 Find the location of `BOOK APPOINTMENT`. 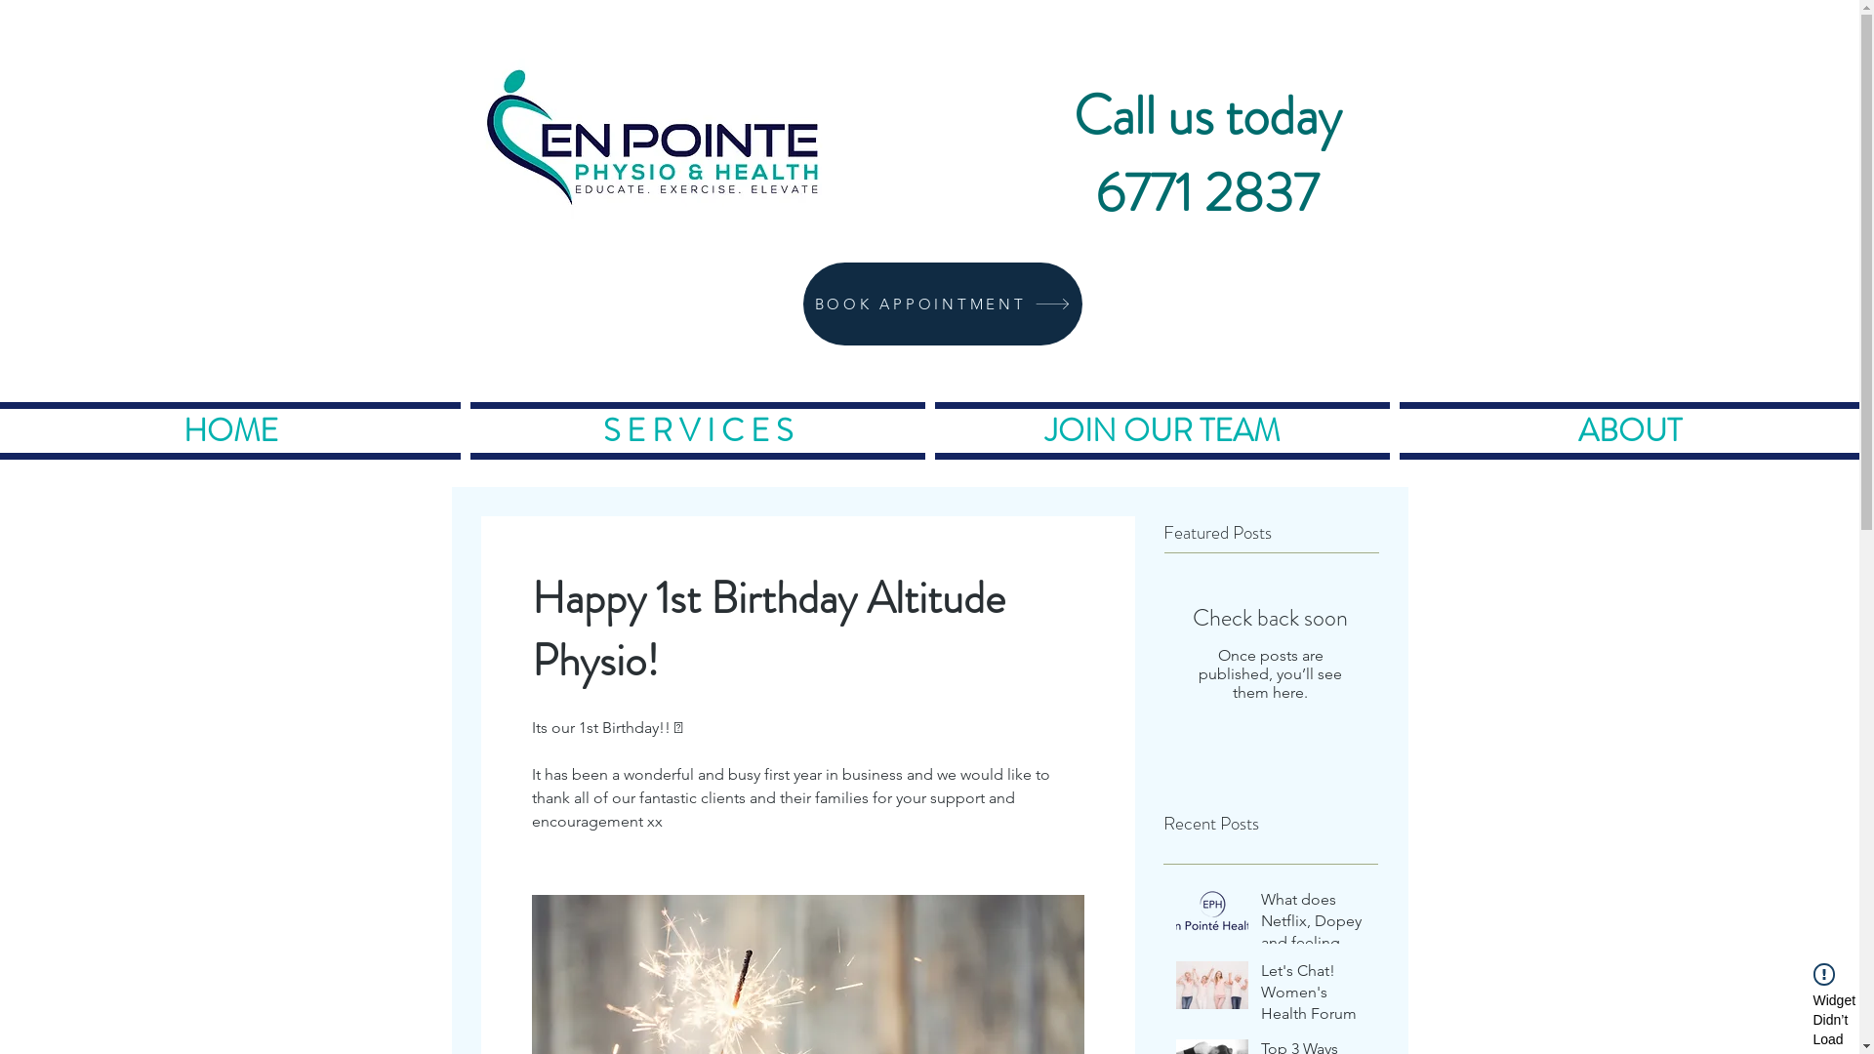

BOOK APPOINTMENT is located at coordinates (942, 304).